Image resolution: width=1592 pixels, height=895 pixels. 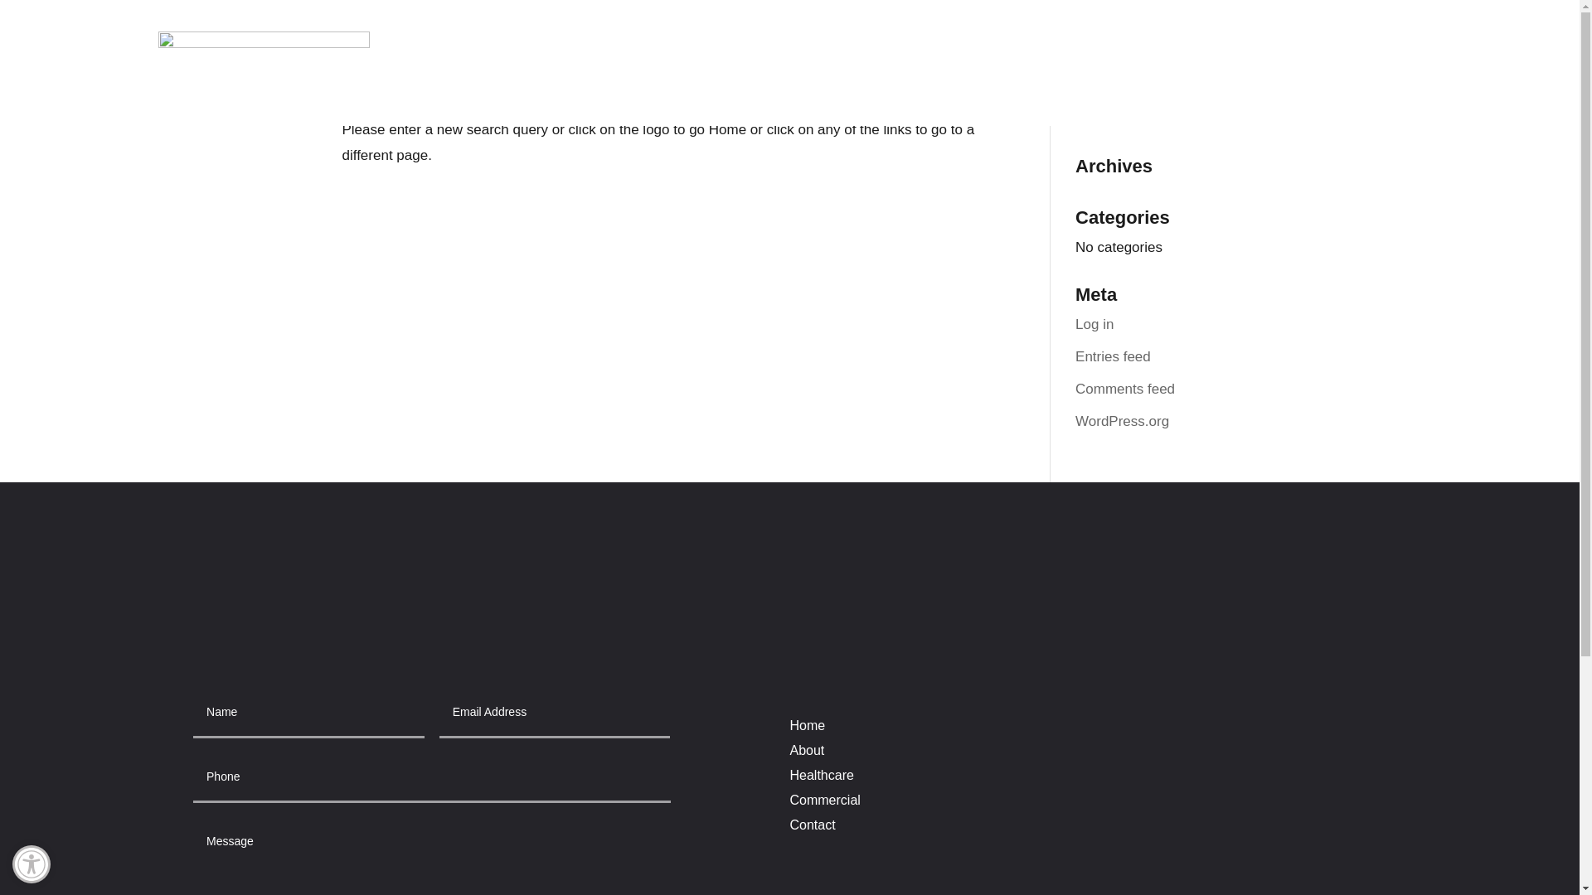 What do you see at coordinates (1094, 324) in the screenshot?
I see `Log in` at bounding box center [1094, 324].